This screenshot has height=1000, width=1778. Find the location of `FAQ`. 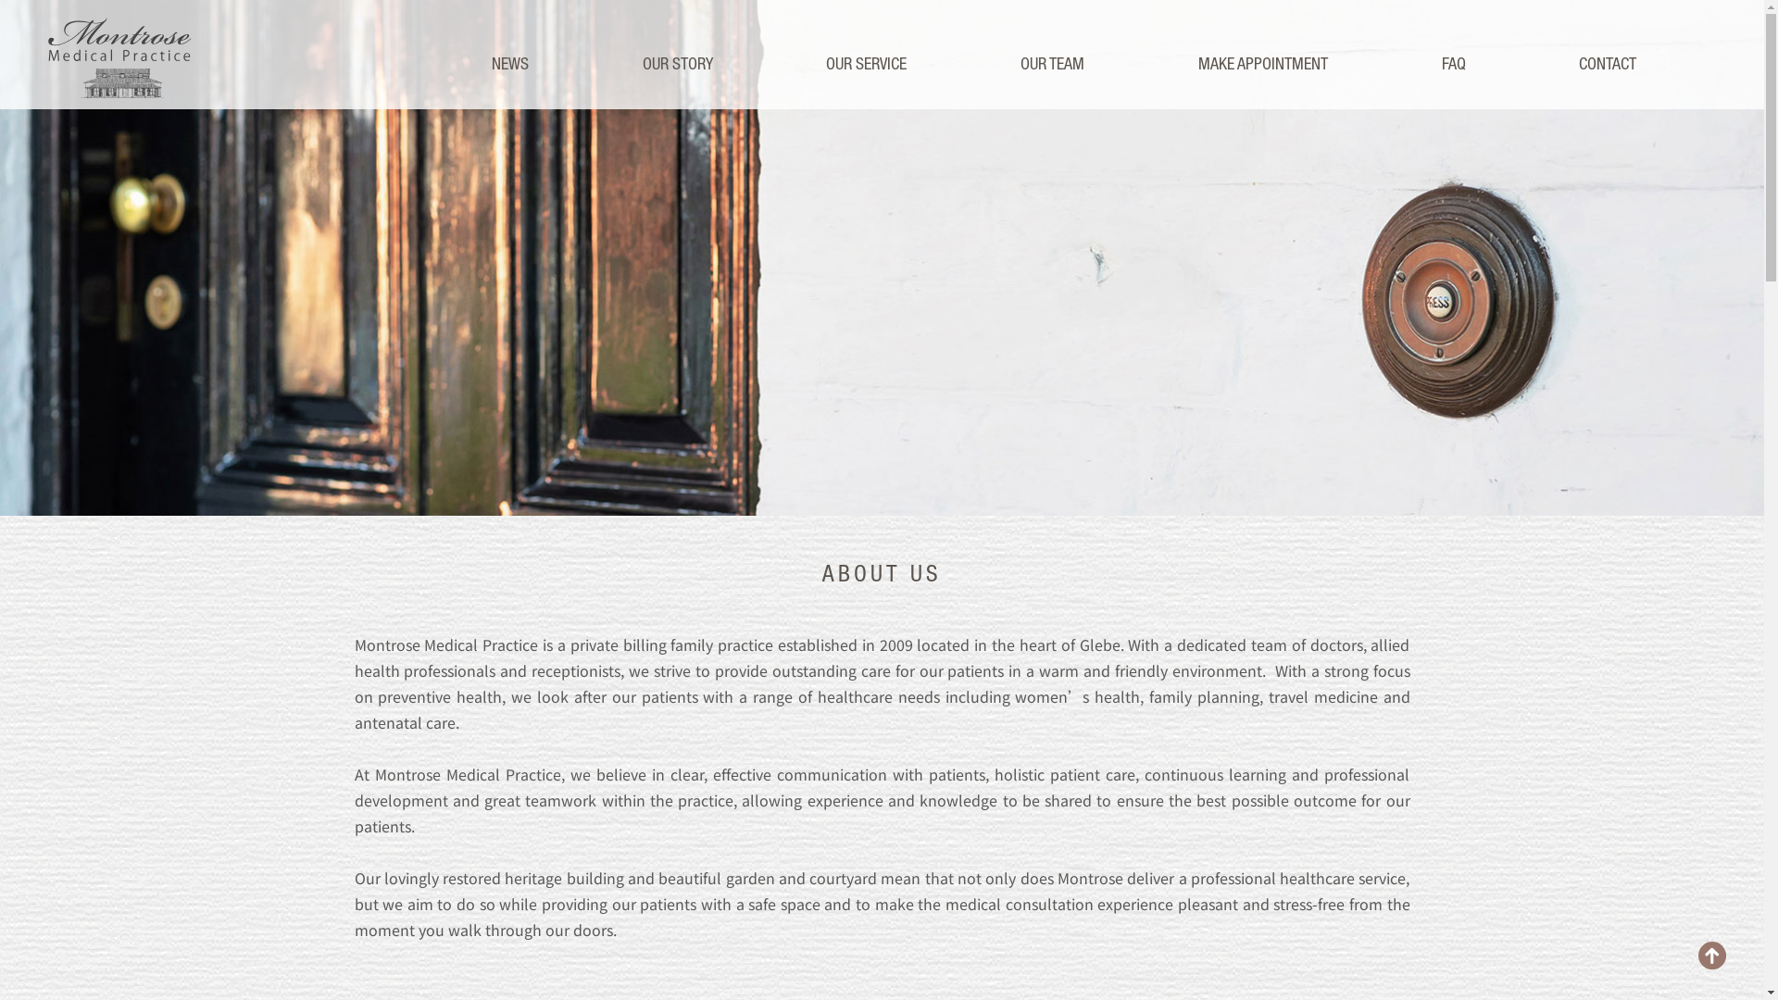

FAQ is located at coordinates (1453, 64).